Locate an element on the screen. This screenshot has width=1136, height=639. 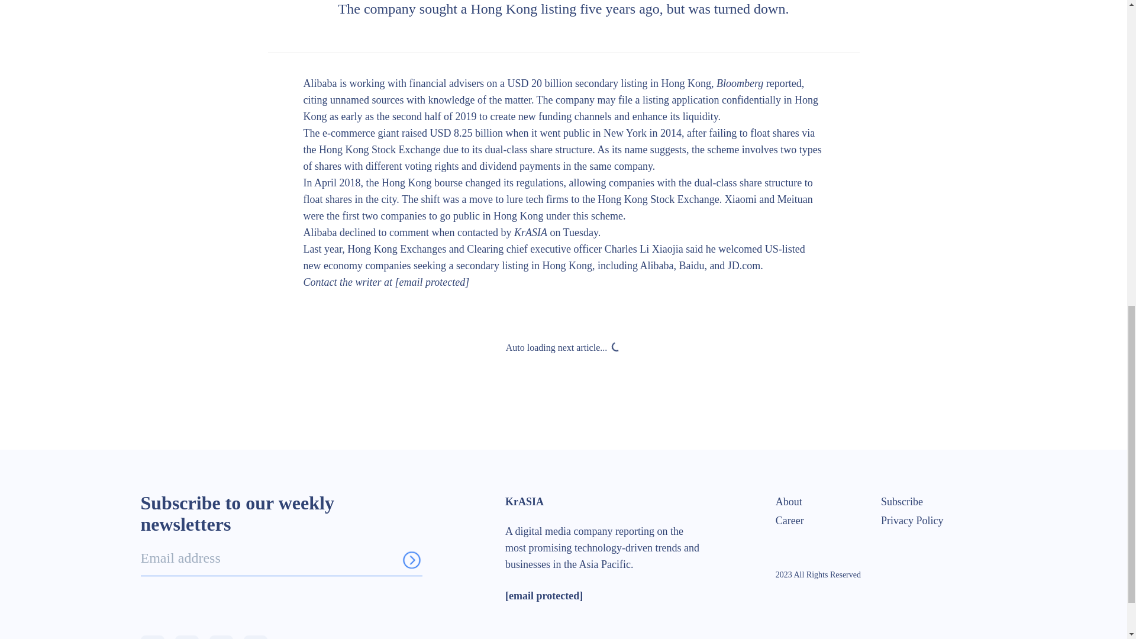
changed its regulations is located at coordinates (514, 182).